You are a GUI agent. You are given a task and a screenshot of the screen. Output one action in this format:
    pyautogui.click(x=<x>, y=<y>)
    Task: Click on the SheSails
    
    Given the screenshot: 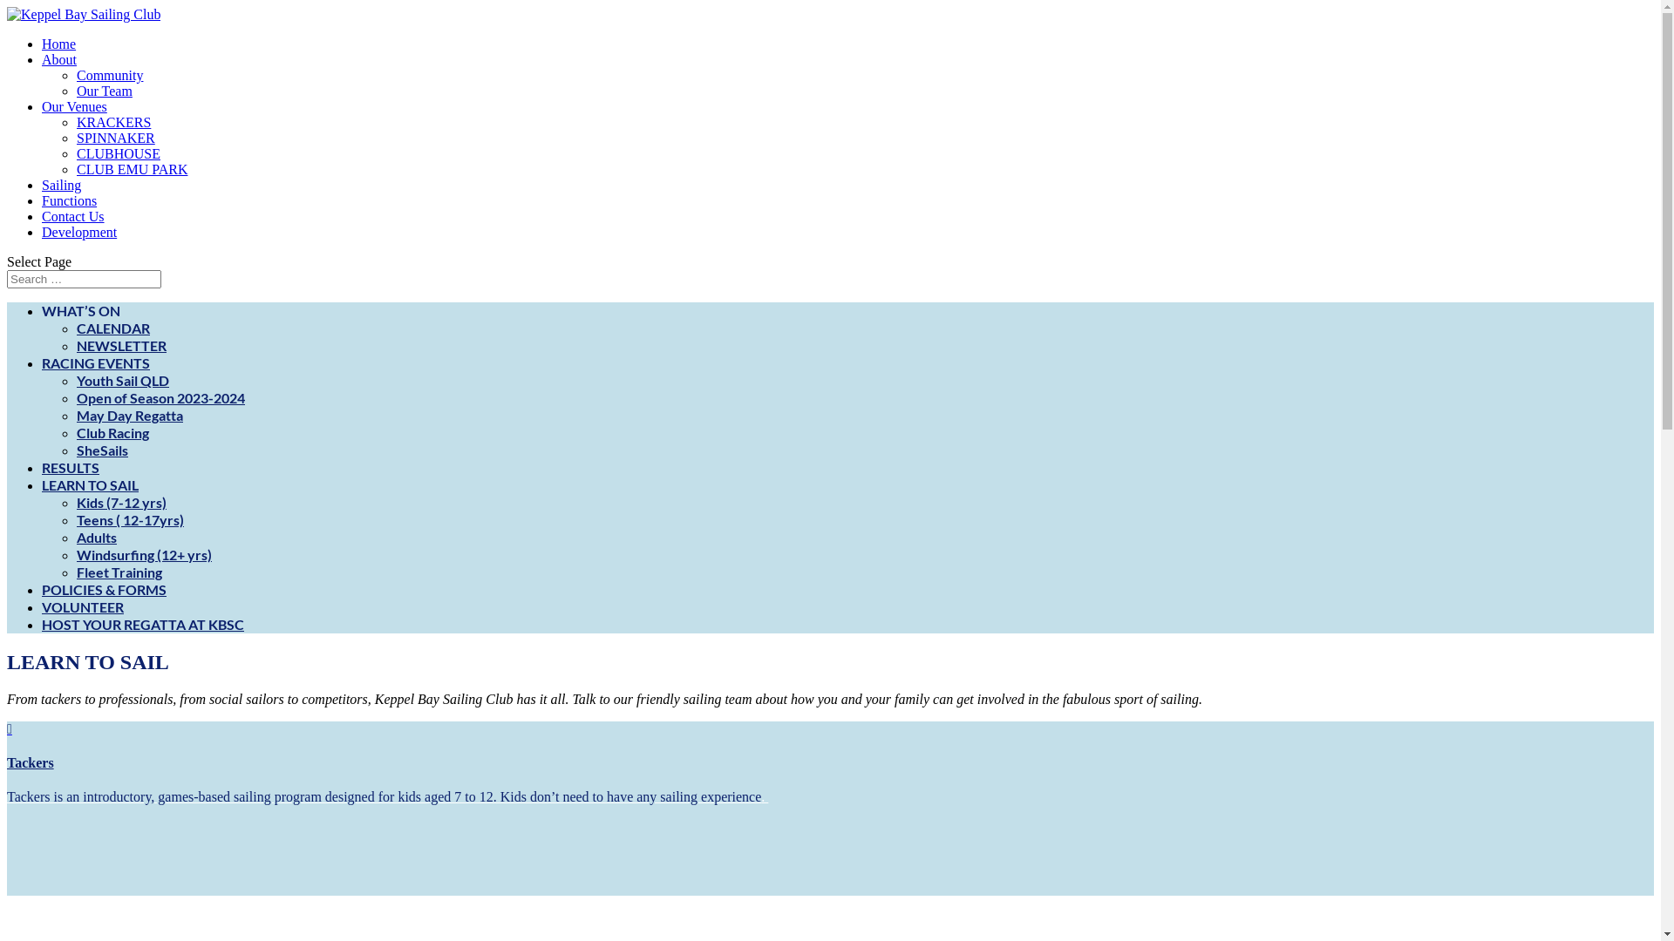 What is the action you would take?
    pyautogui.click(x=103, y=450)
    